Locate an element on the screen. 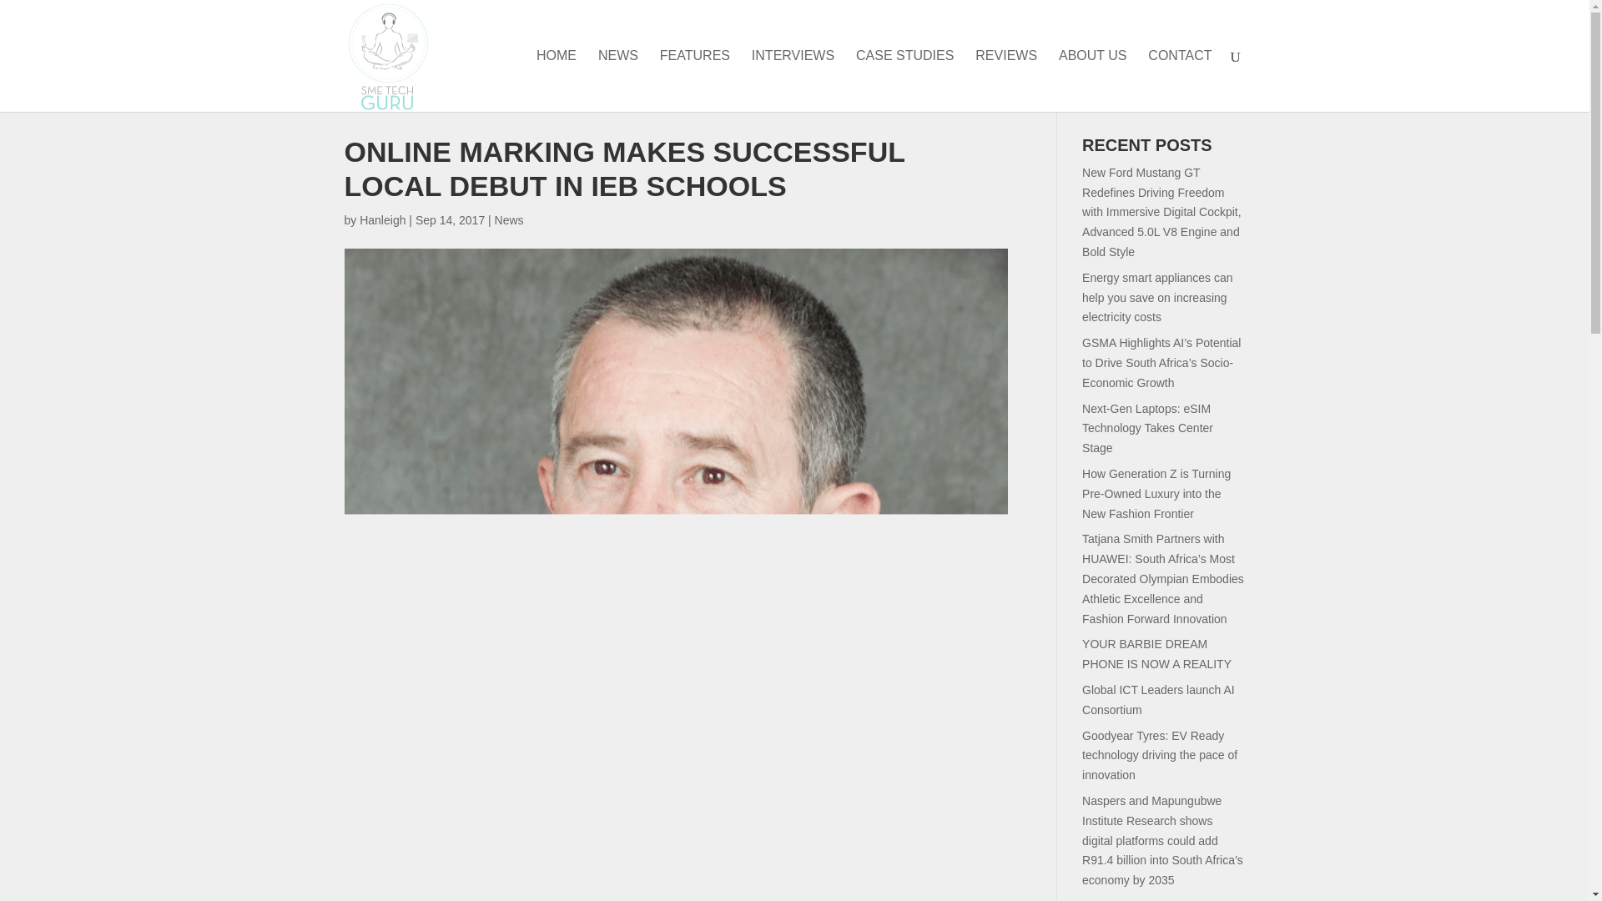  Posts by Hanleigh is located at coordinates (382, 220).